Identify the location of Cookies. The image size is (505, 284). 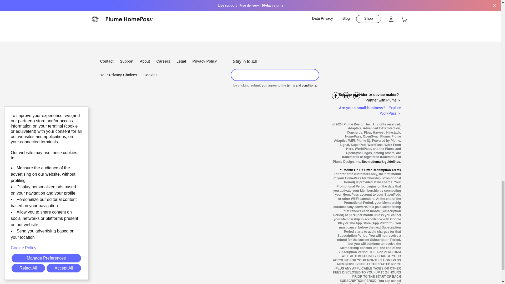
(150, 75).